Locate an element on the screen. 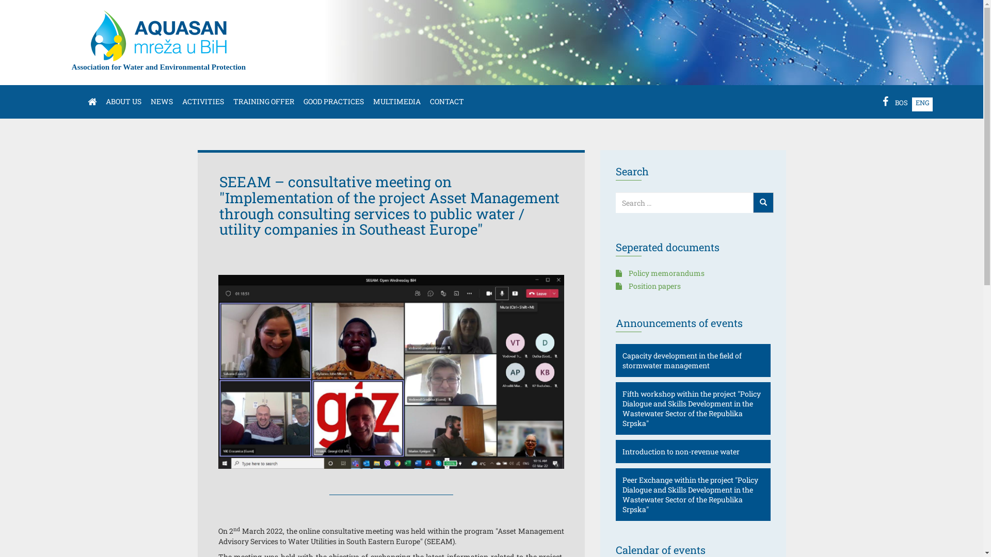 The height and width of the screenshot is (557, 991). CONTACT is located at coordinates (447, 102).